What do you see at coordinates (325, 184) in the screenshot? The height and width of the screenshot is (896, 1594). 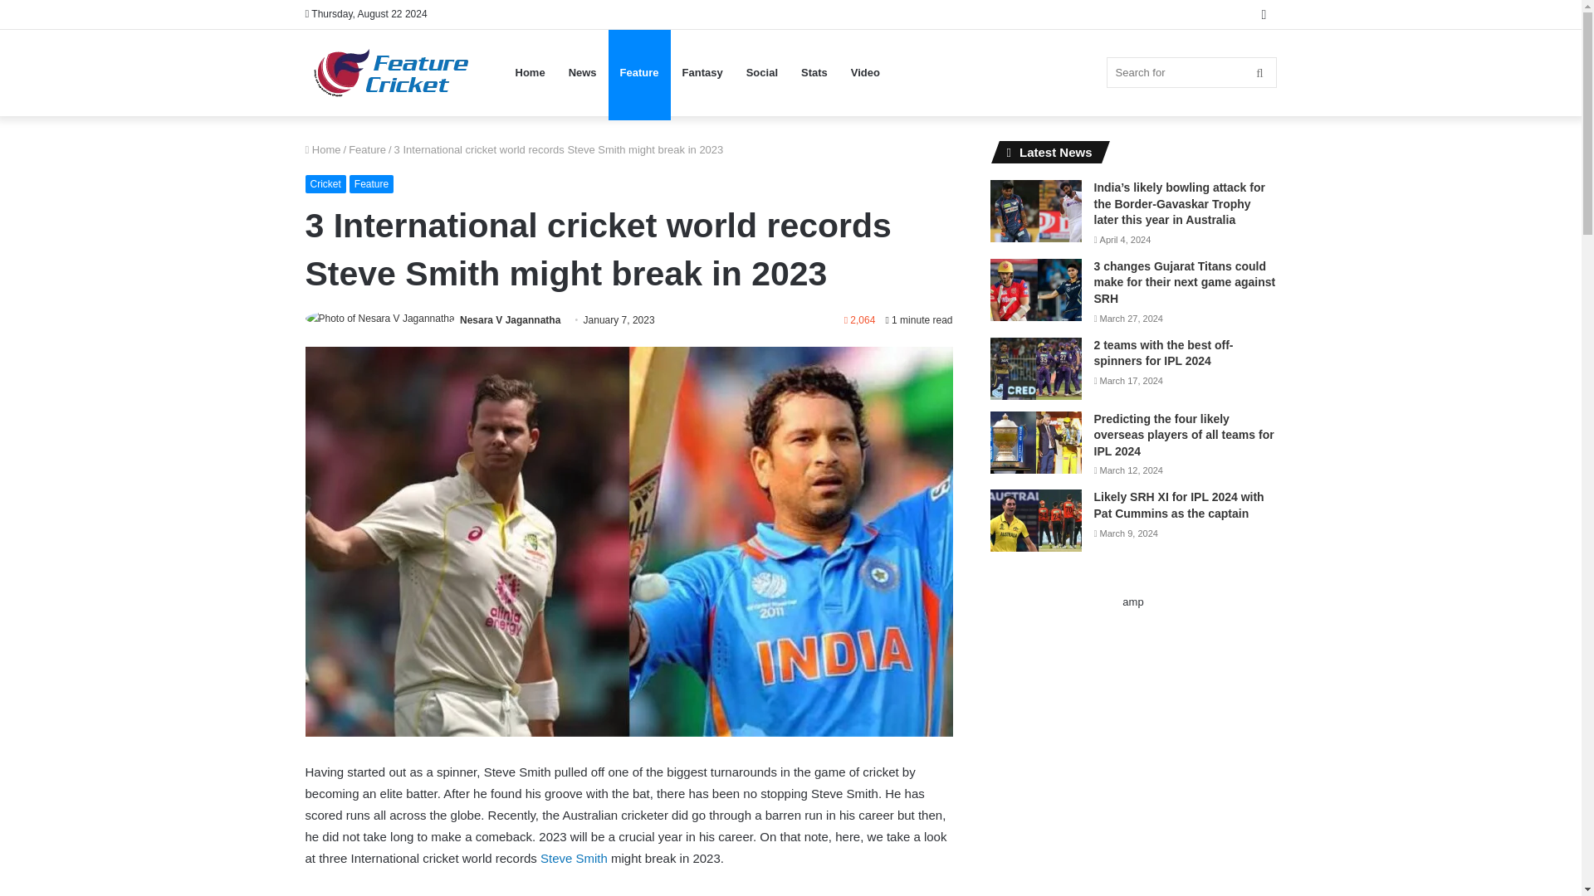 I see `Cricket` at bounding box center [325, 184].